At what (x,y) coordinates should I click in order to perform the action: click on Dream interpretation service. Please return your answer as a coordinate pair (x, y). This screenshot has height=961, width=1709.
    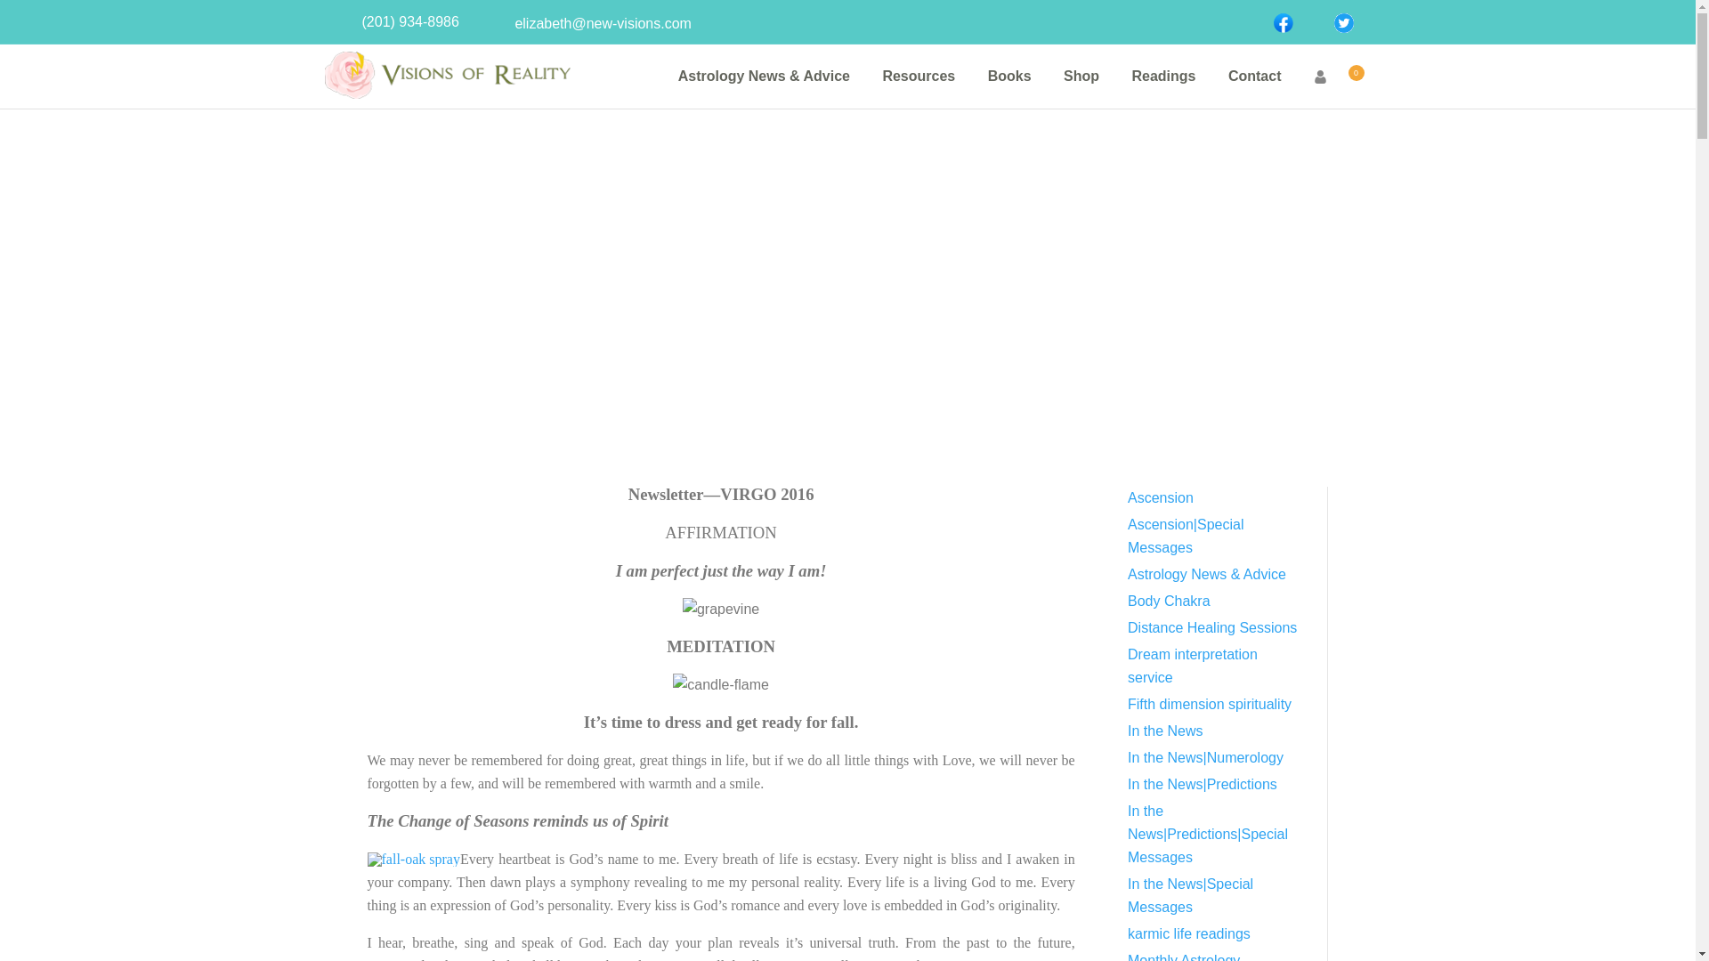
    Looking at the image, I should click on (1193, 669).